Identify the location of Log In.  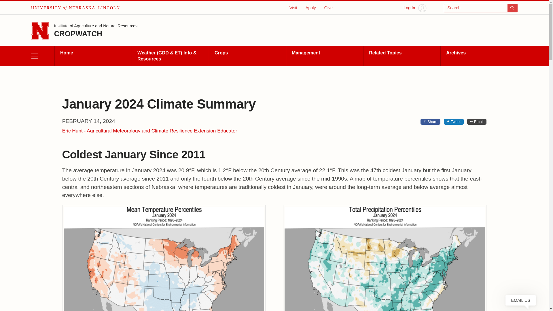
(415, 8).